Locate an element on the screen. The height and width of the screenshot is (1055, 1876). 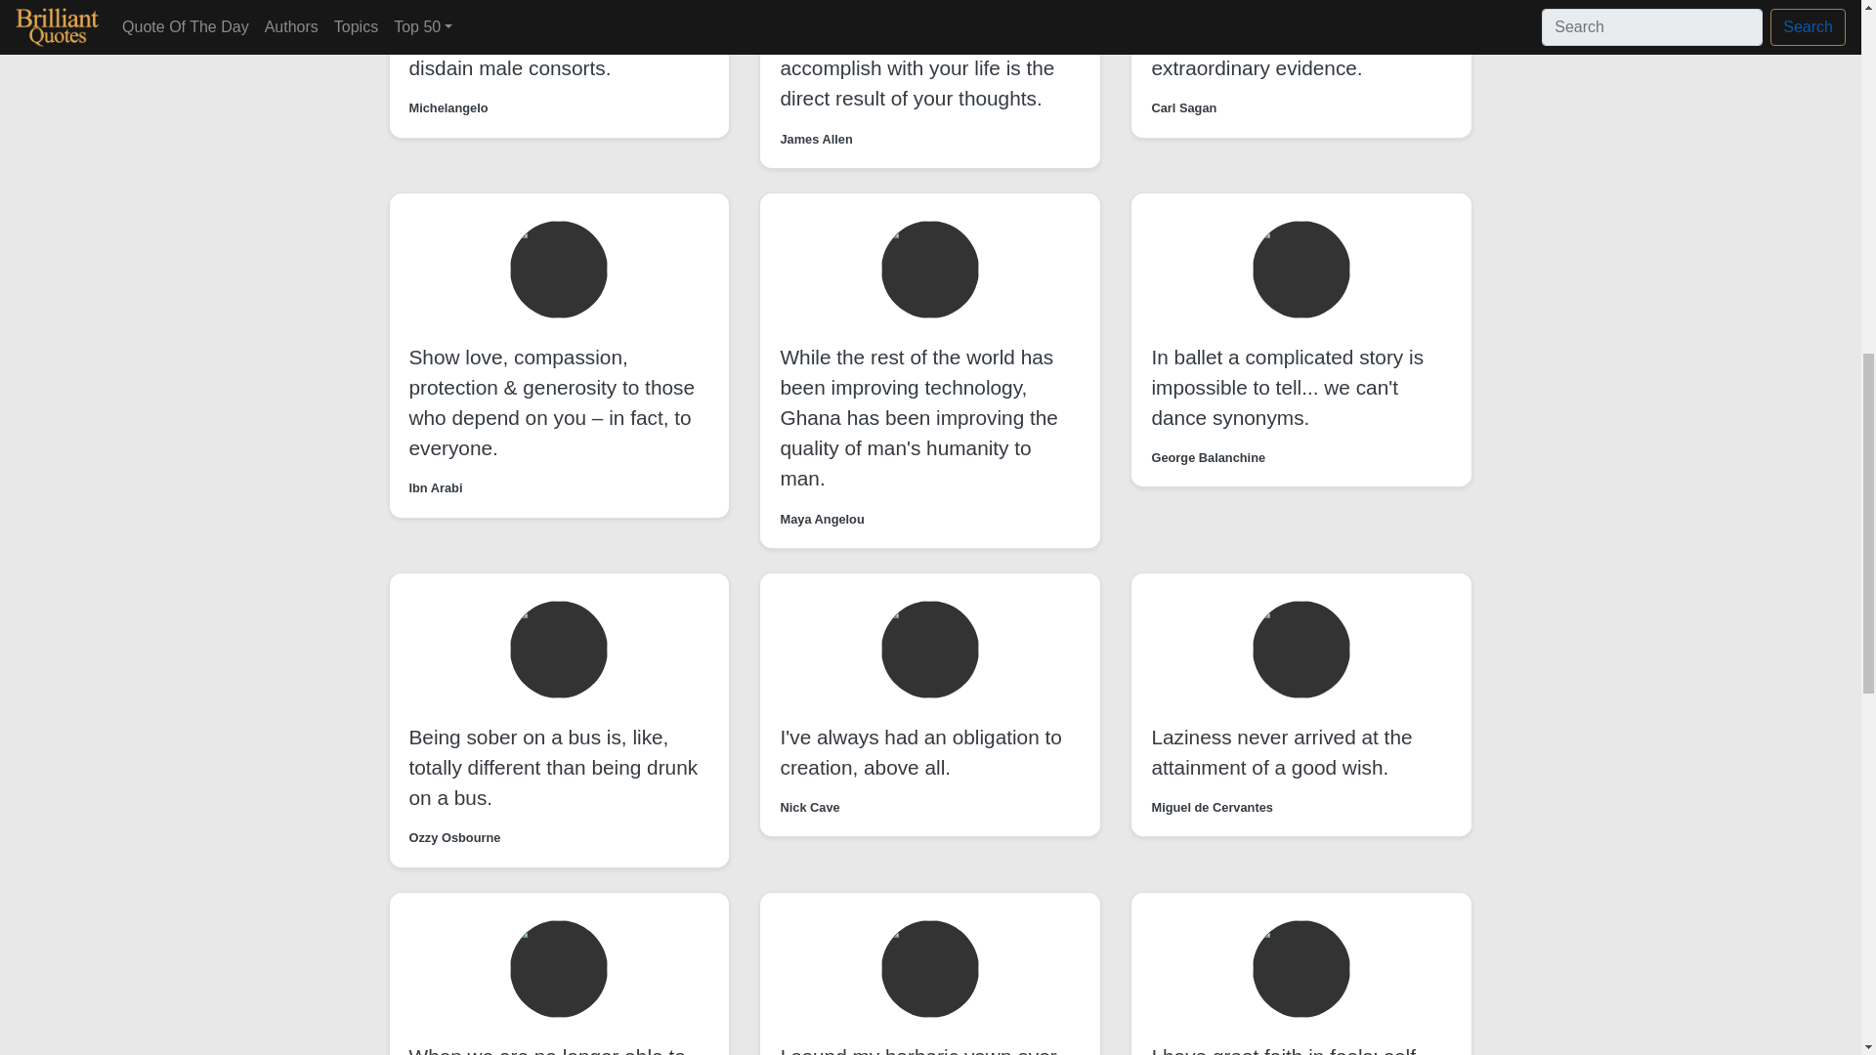
Michelangelo is located at coordinates (448, 107).